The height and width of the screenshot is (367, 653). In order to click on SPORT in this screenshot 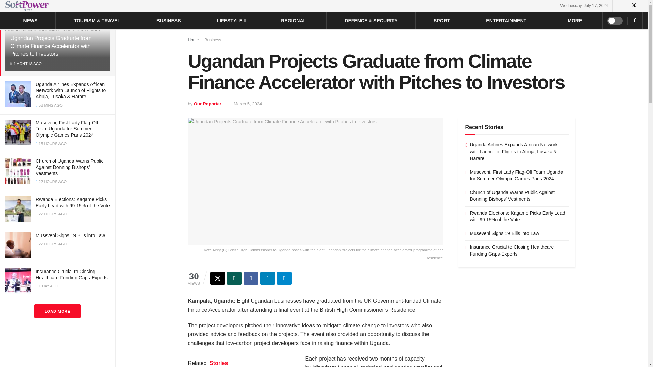, I will do `click(441, 20)`.